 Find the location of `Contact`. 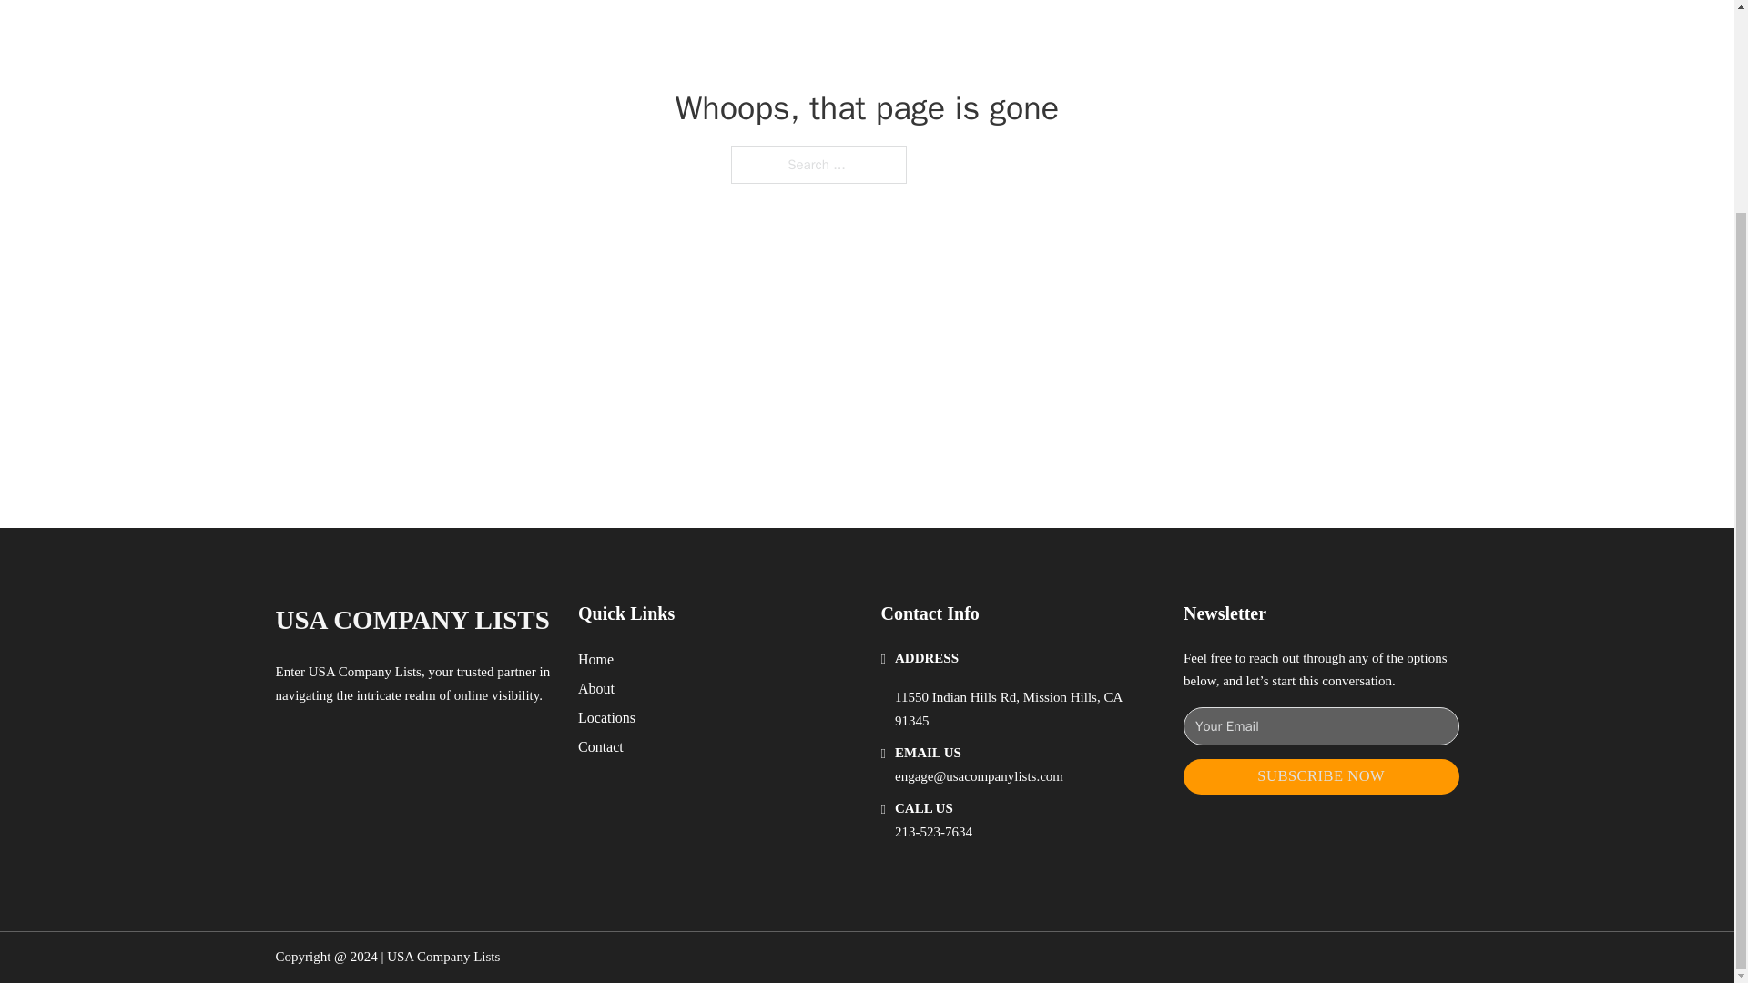

Contact is located at coordinates (601, 746).